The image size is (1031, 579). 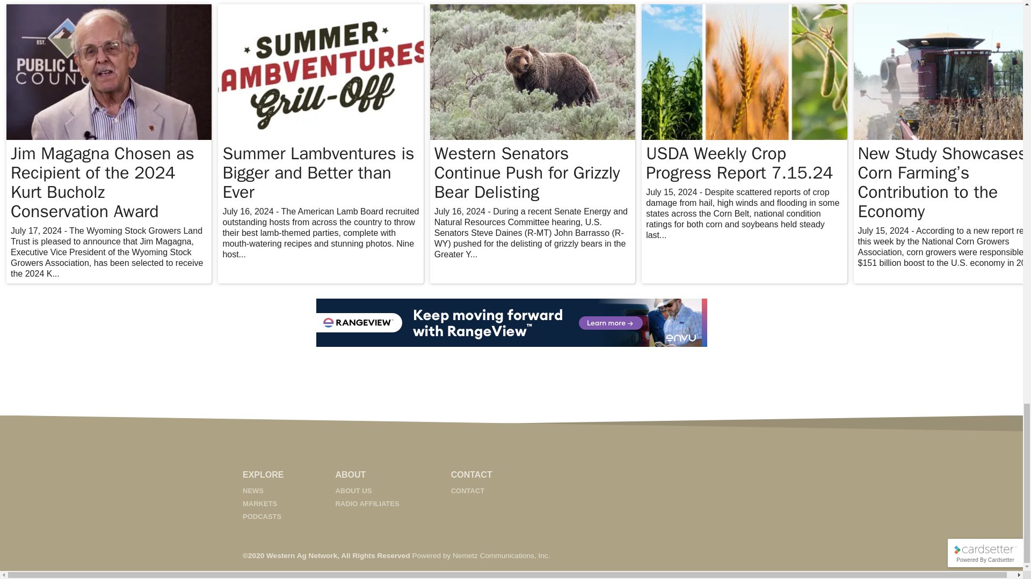 I want to click on ABOUT US, so click(x=353, y=491).